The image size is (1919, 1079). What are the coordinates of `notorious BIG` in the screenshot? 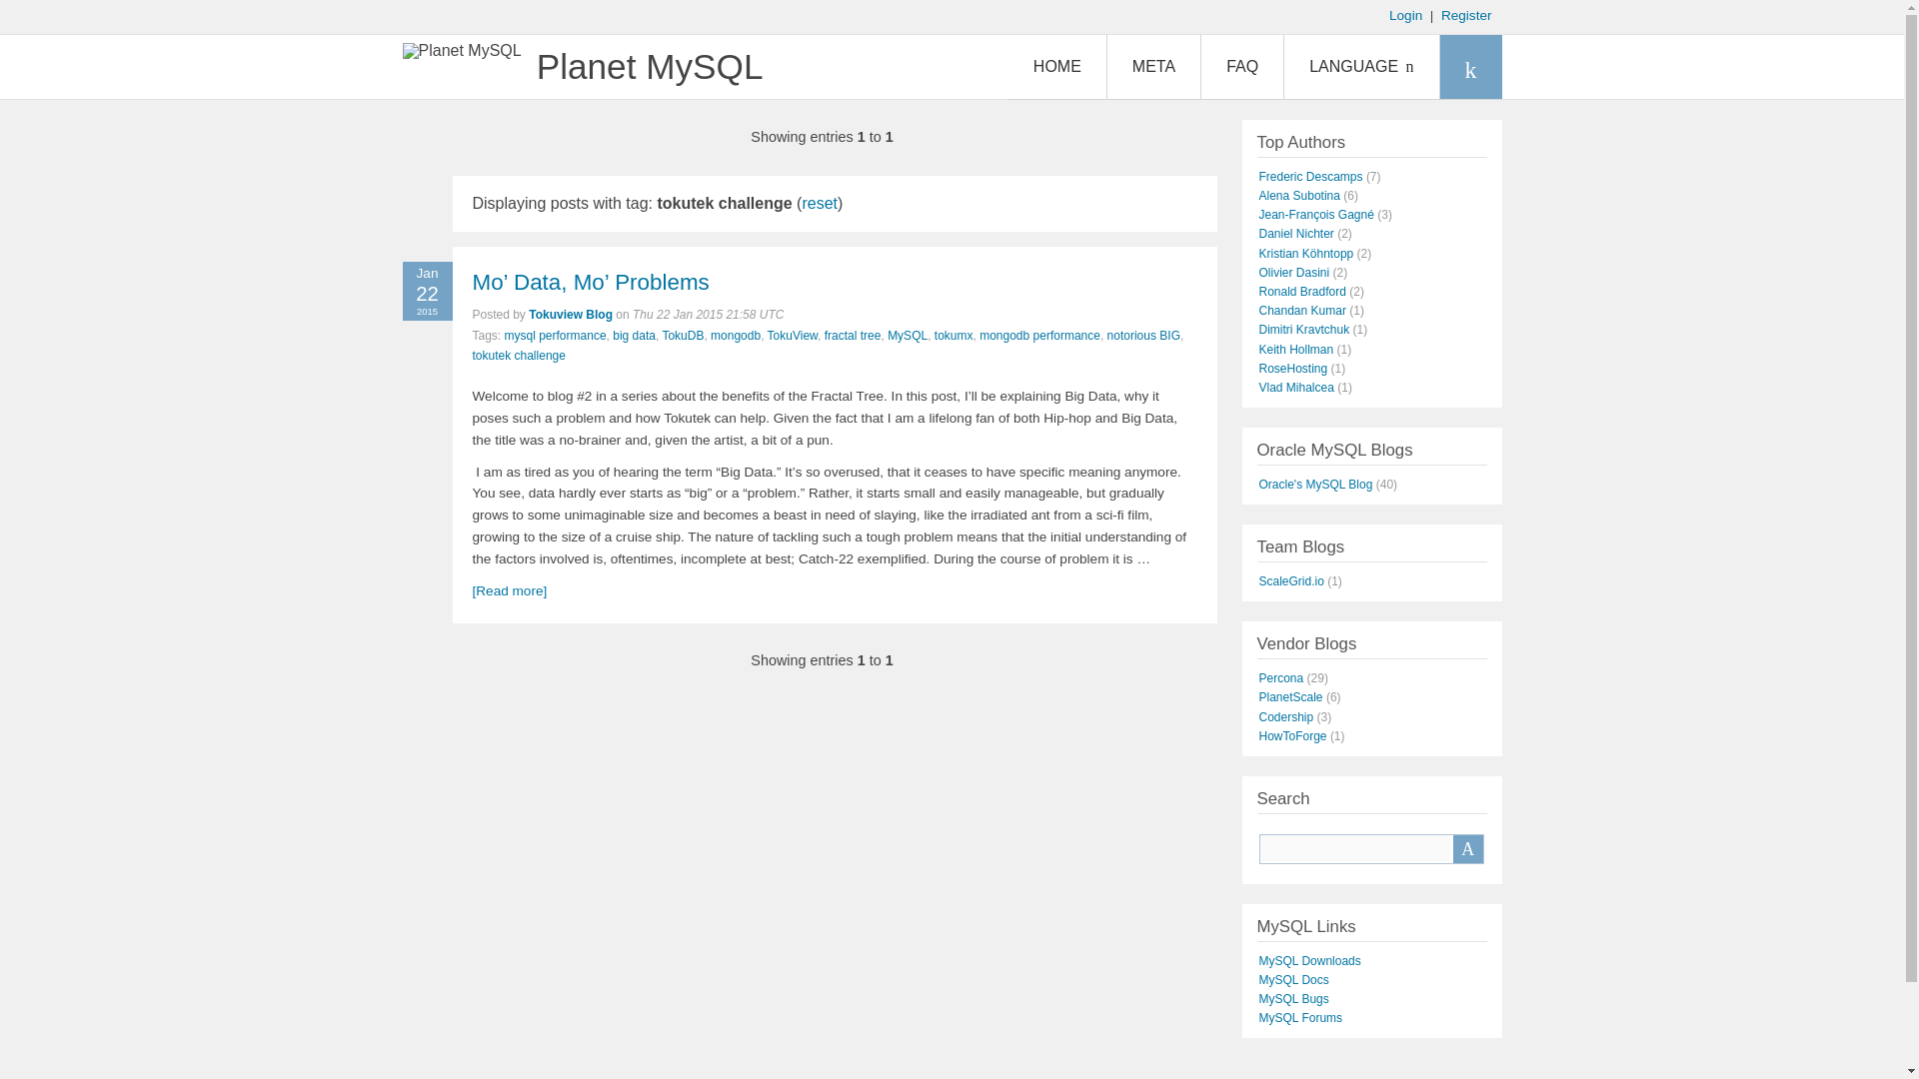 It's located at (1143, 336).